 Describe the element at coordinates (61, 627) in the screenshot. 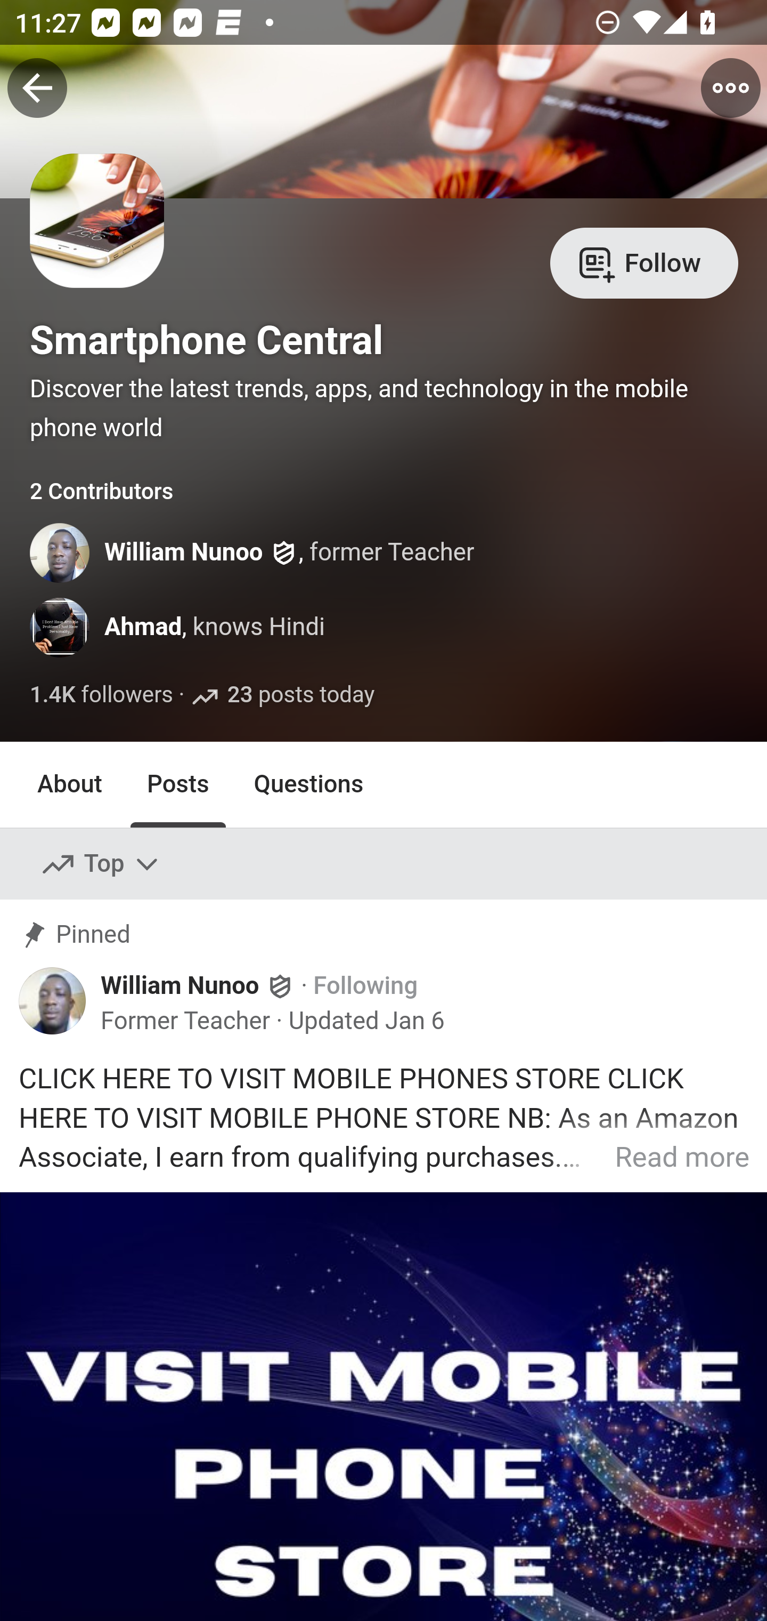

I see `Profile photo for Ahmad` at that location.